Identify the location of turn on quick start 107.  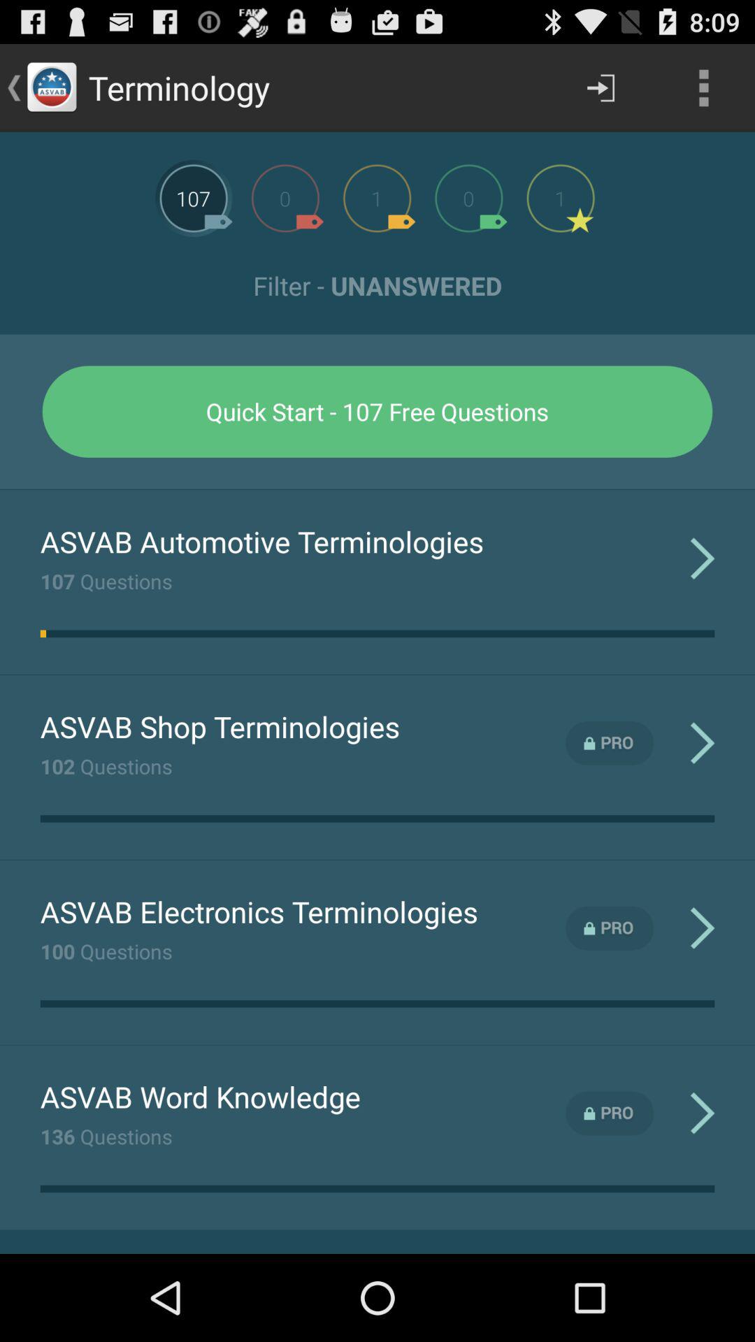
(377, 411).